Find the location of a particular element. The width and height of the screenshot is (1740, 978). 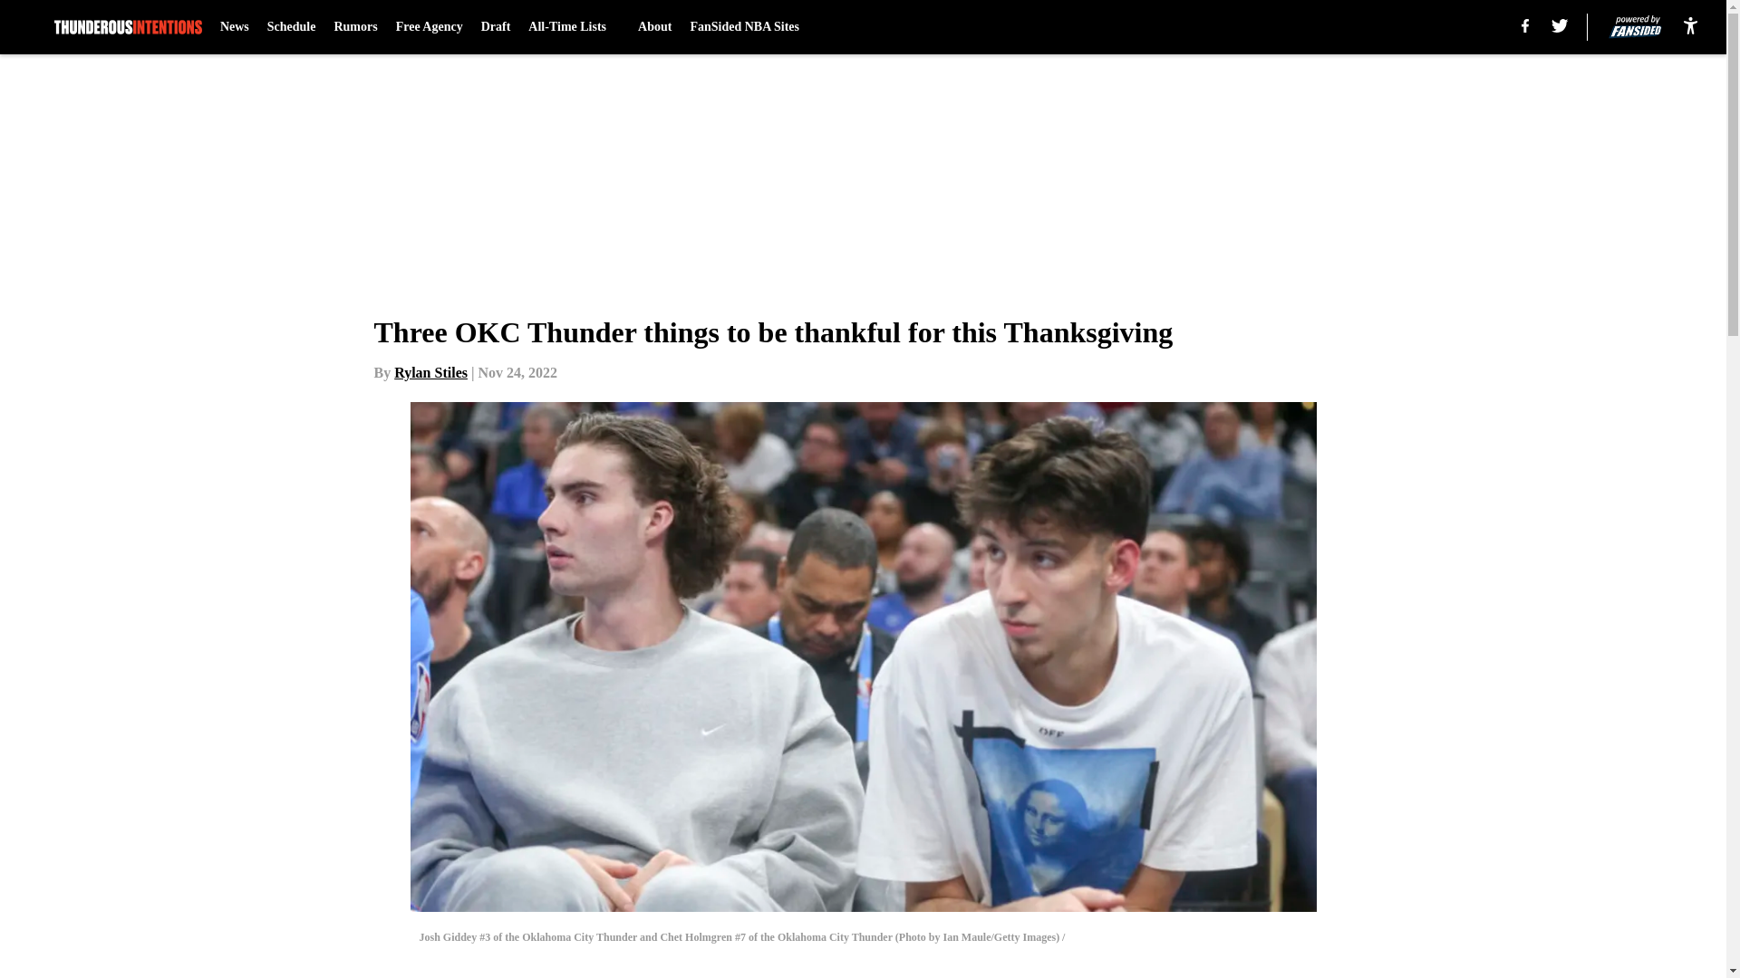

News is located at coordinates (234, 27).